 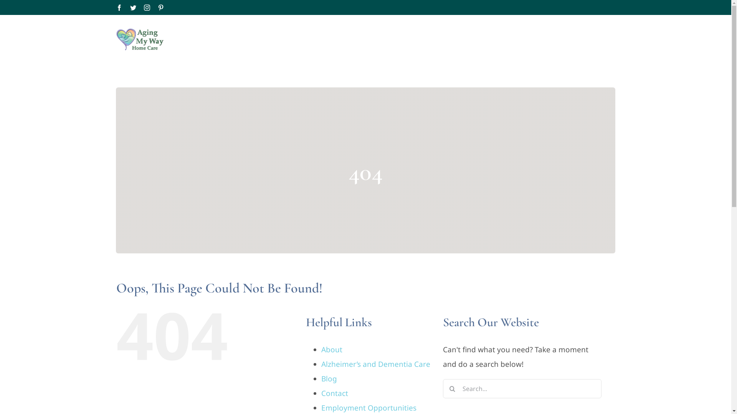 What do you see at coordinates (133, 8) in the screenshot?
I see `Twitter` at bounding box center [133, 8].